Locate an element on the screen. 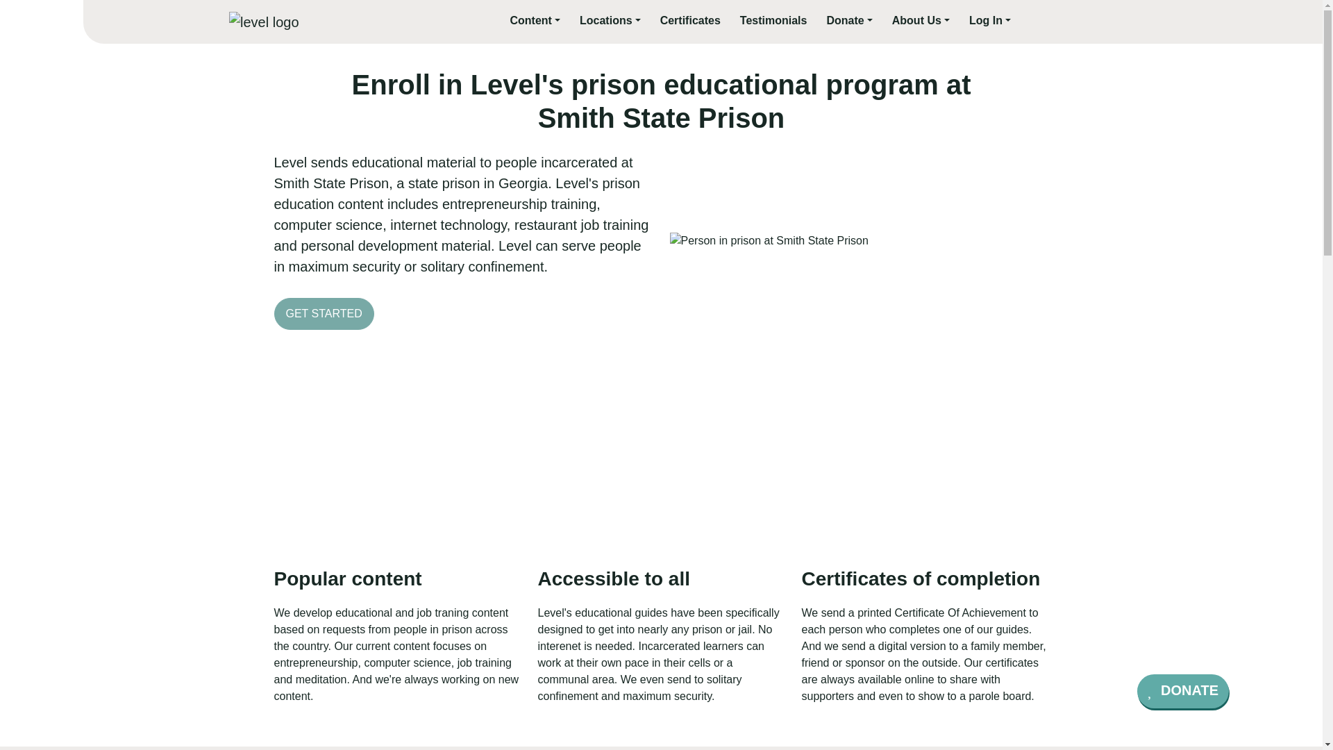 The height and width of the screenshot is (750, 1333). Testimonials is located at coordinates (773, 21).